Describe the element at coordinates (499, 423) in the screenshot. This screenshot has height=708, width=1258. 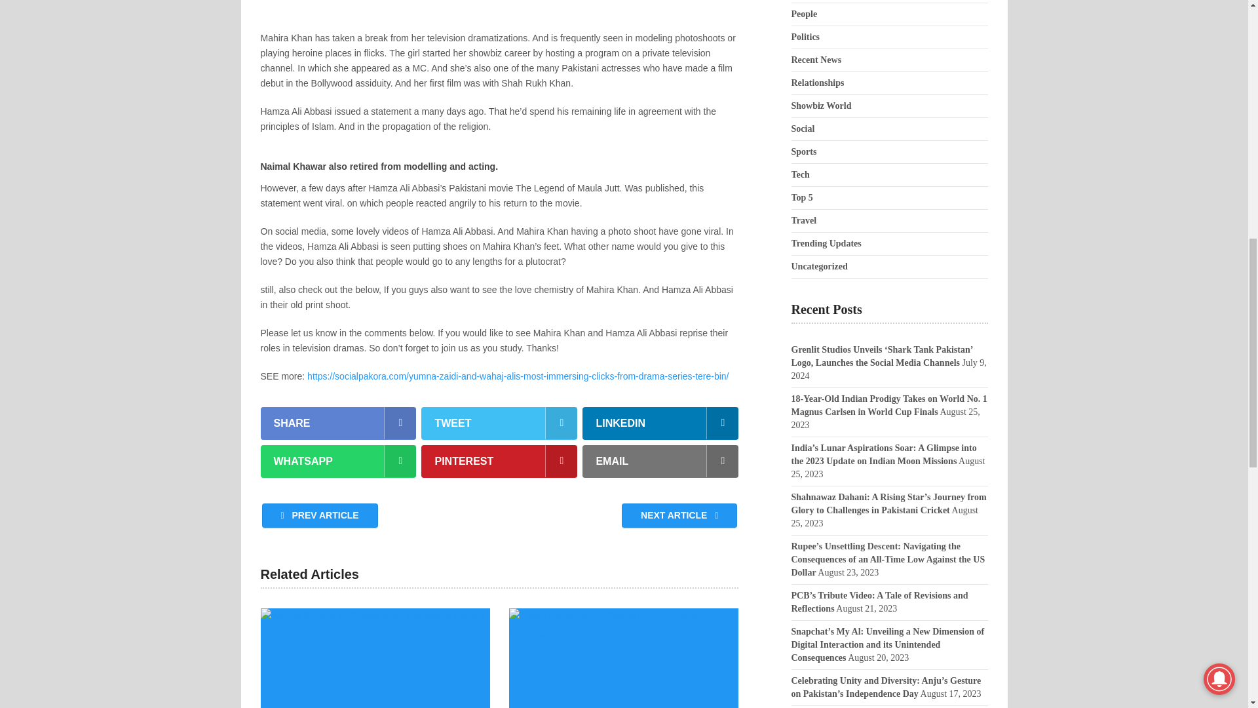
I see `TWEET` at that location.